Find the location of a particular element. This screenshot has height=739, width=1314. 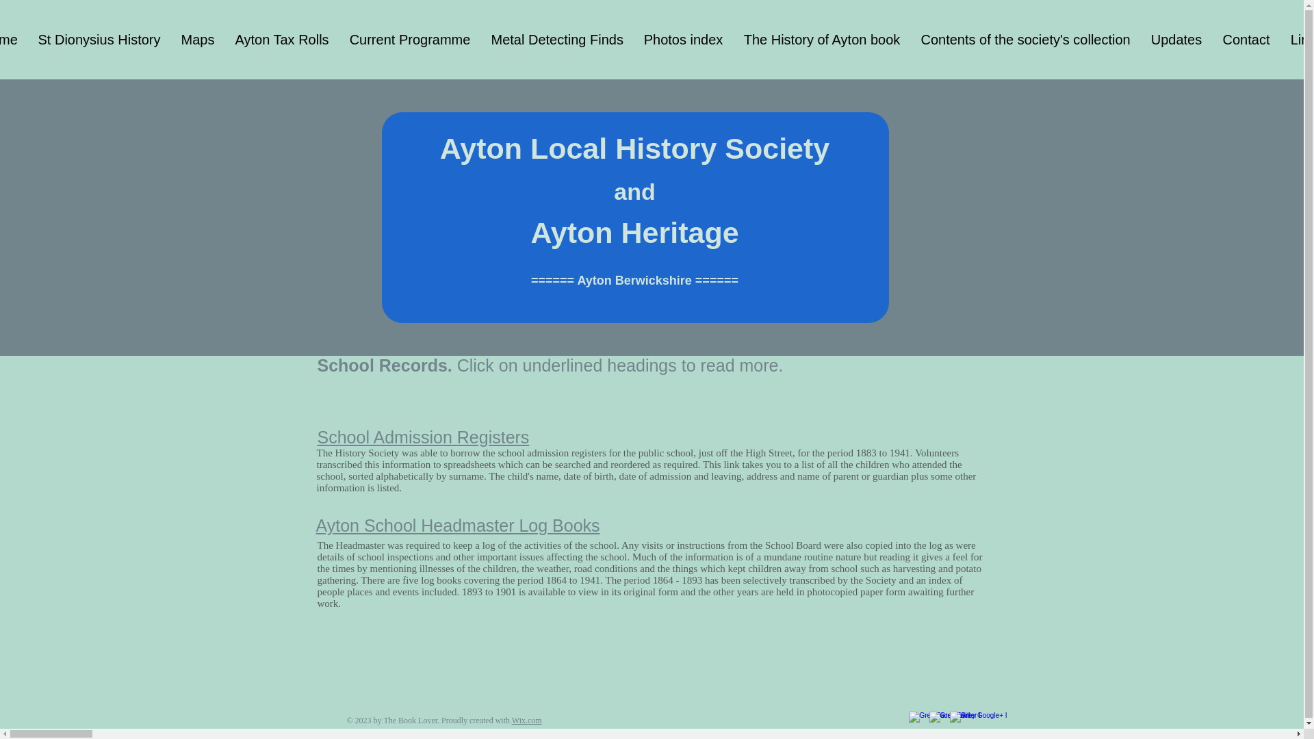

Ayton School Headmaster Log Books is located at coordinates (459, 525).